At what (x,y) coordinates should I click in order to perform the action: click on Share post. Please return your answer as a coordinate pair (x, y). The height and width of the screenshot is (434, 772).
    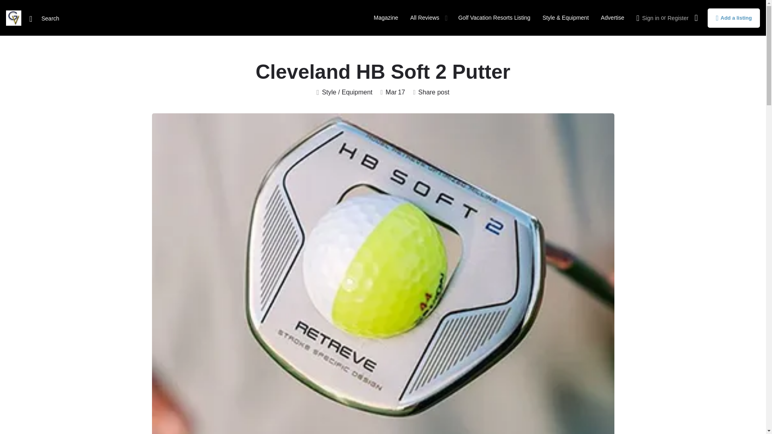
    Looking at the image, I should click on (431, 92).